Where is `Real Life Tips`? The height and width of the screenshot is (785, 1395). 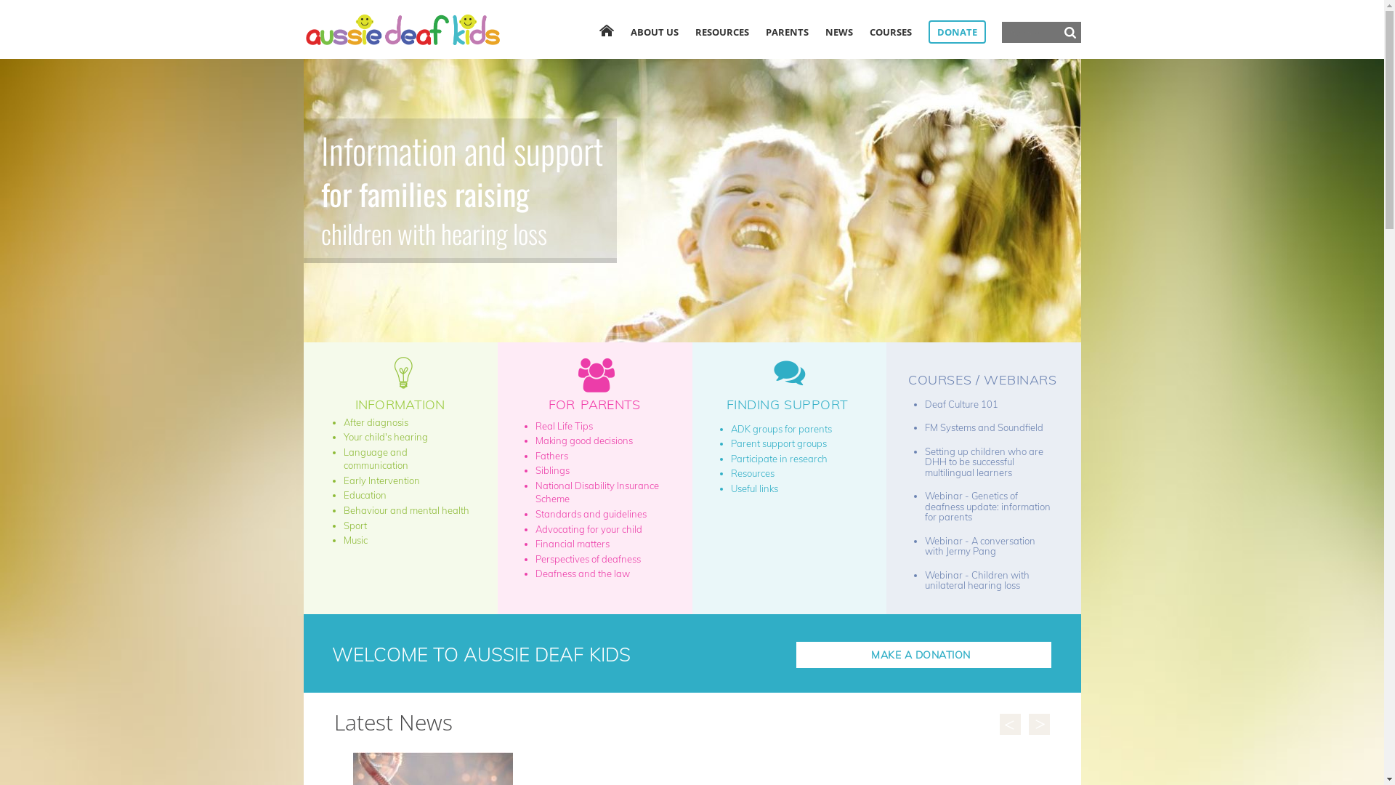 Real Life Tips is located at coordinates (564, 426).